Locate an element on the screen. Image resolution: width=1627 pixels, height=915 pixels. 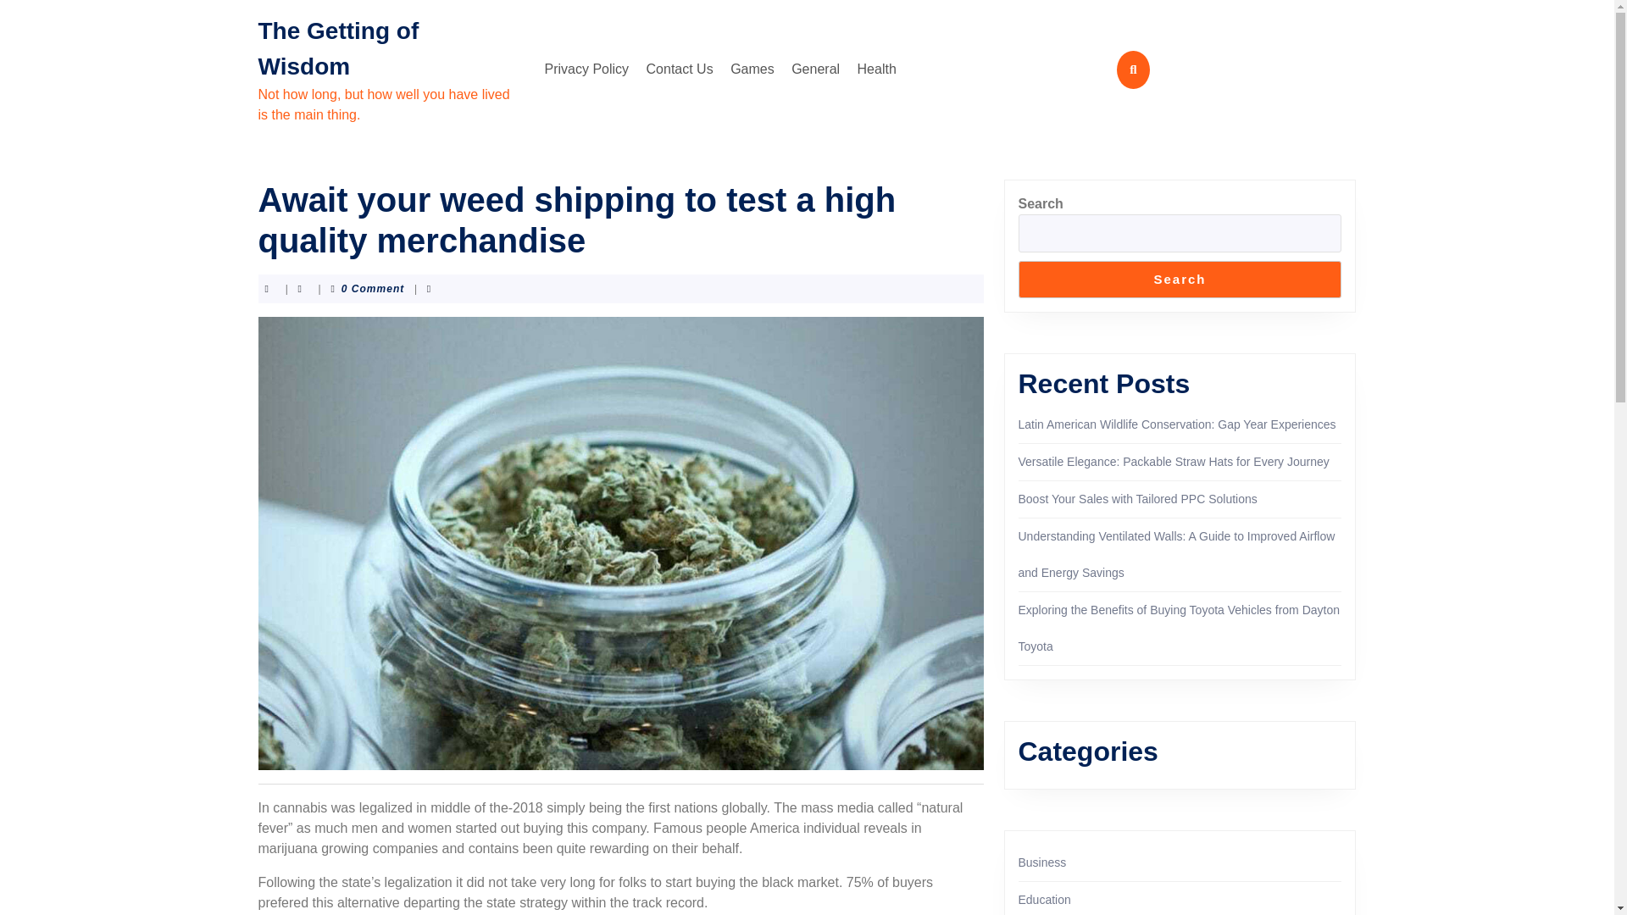
Boost Your Sales with Tailored PPC Solutions is located at coordinates (1137, 499).